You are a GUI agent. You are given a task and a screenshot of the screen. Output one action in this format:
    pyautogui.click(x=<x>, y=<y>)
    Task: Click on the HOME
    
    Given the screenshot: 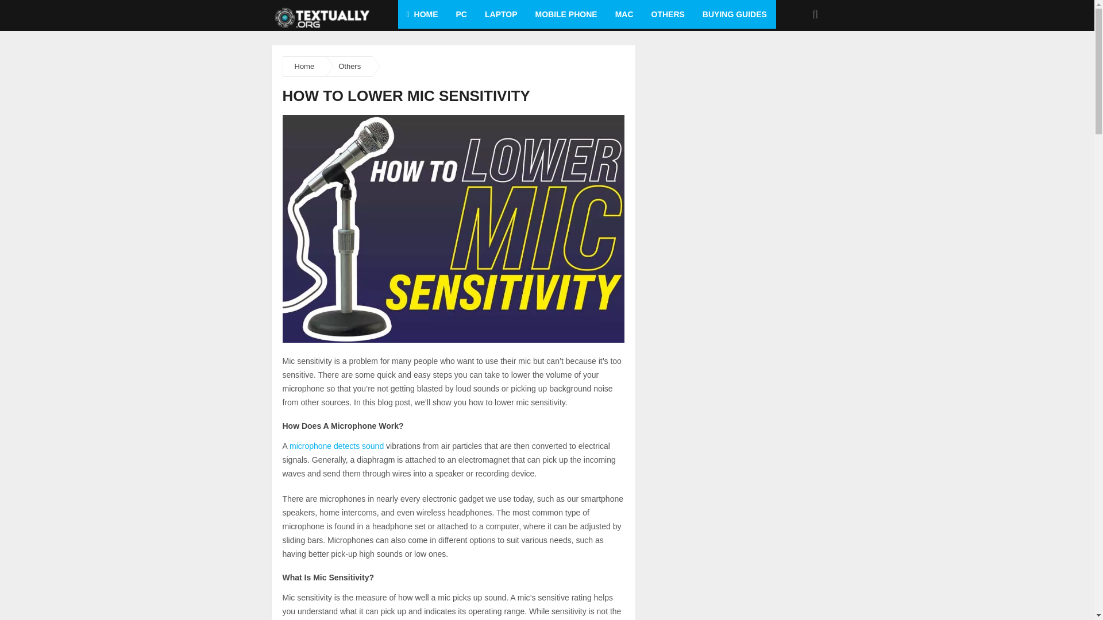 What is the action you would take?
    pyautogui.click(x=422, y=14)
    